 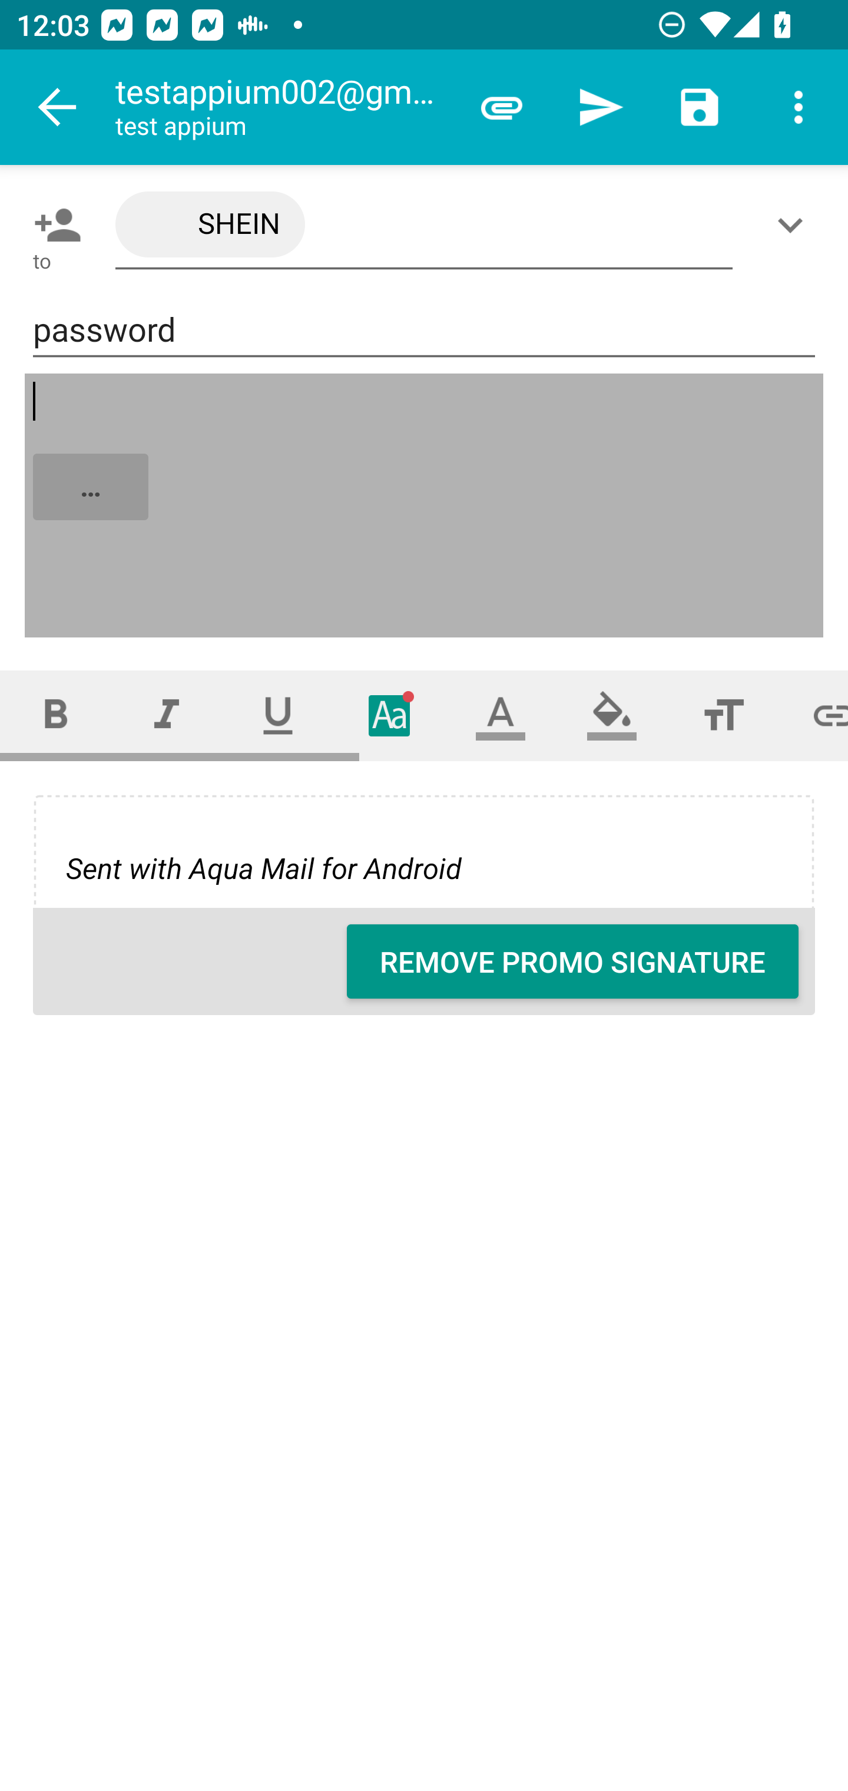 I want to click on Font size, so click(x=723, y=715).